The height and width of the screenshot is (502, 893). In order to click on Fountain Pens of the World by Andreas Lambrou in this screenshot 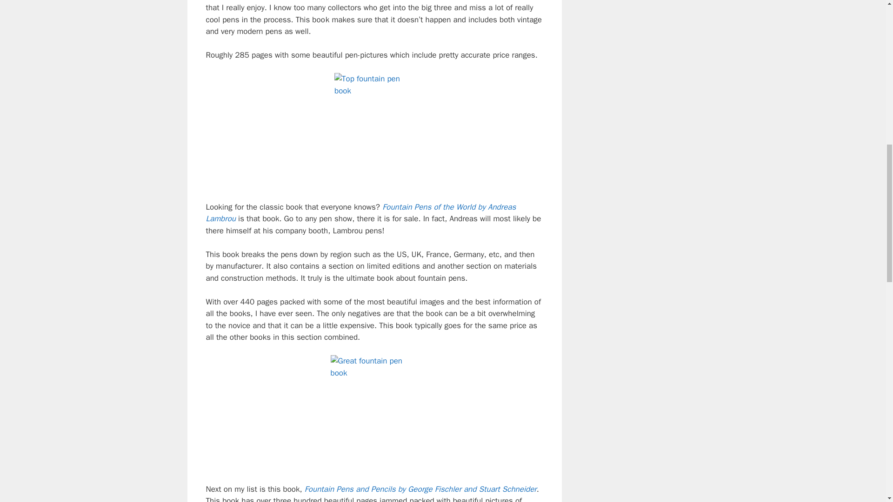, I will do `click(360, 213)`.